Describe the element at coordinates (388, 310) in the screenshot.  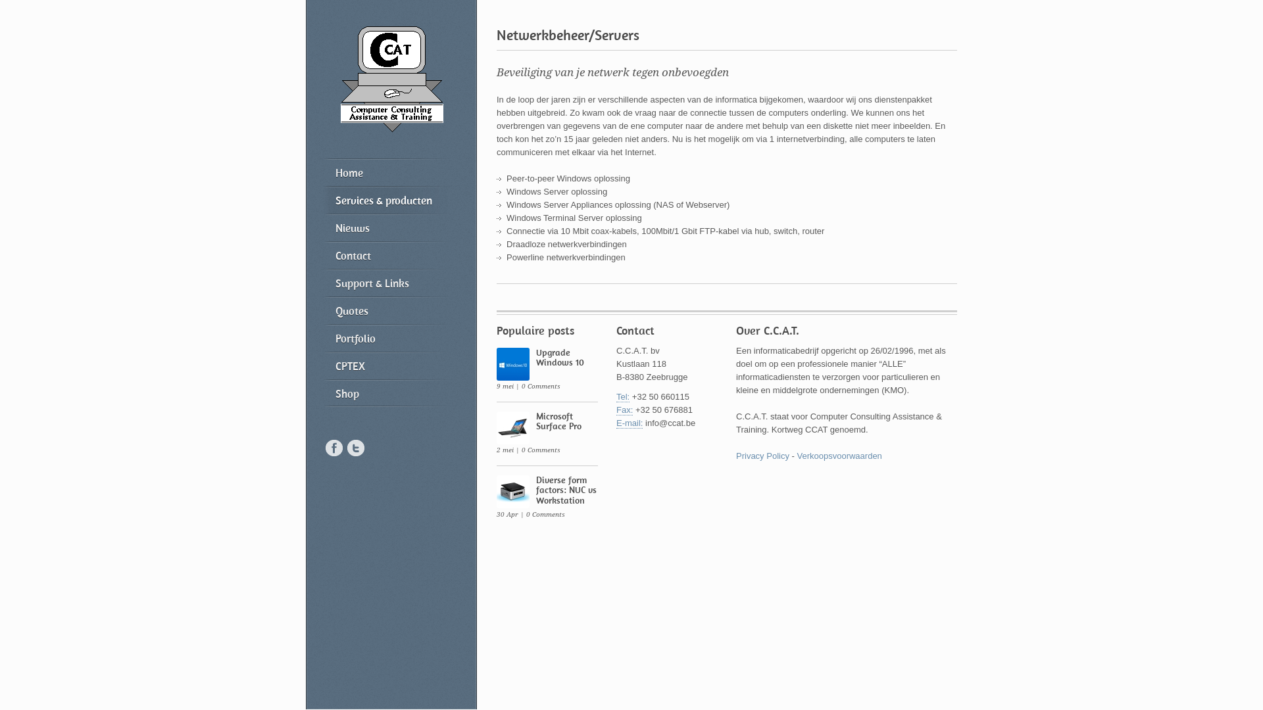
I see `Quotes` at that location.